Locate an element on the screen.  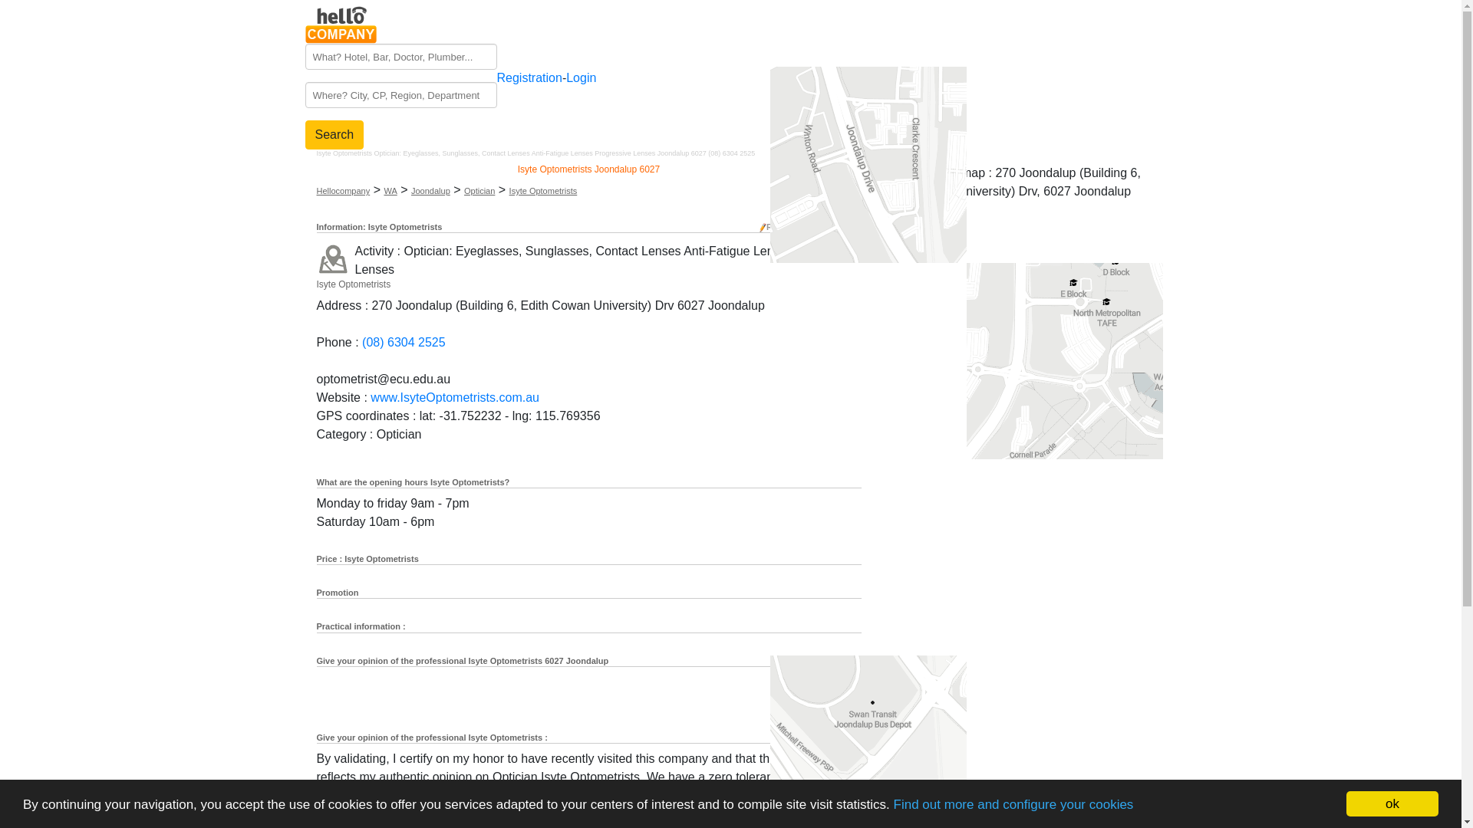
Registration is located at coordinates (529, 78).